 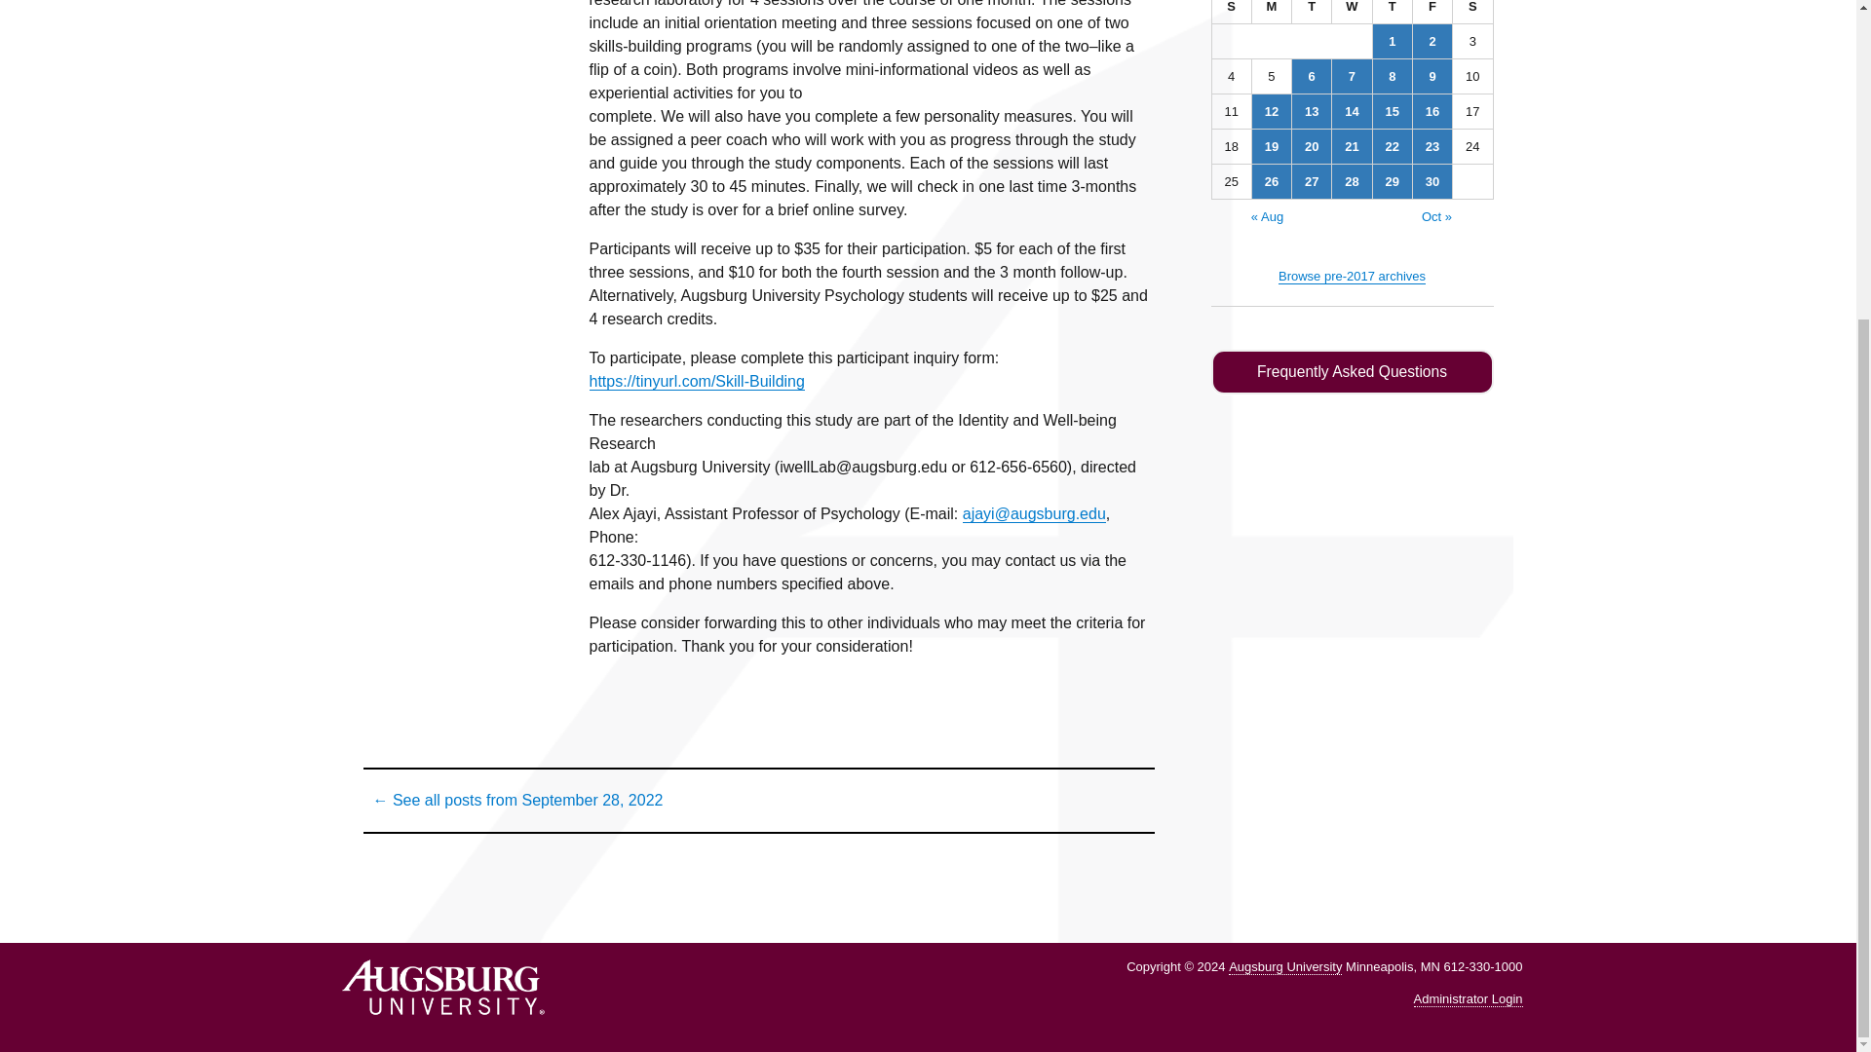 I want to click on 22, so click(x=1393, y=146).